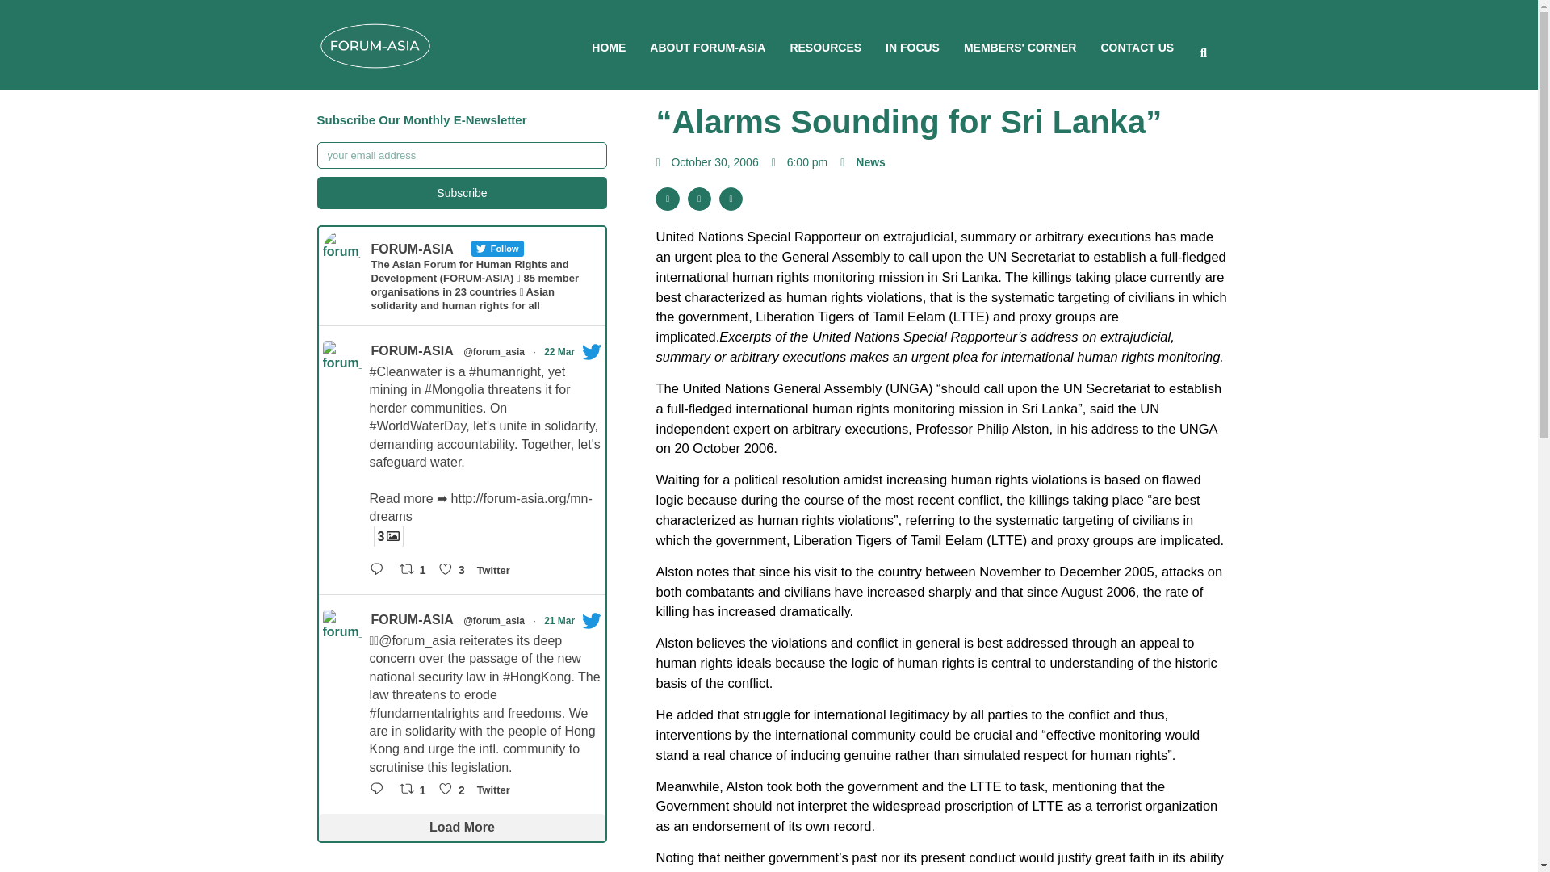  I want to click on HOME, so click(609, 47).